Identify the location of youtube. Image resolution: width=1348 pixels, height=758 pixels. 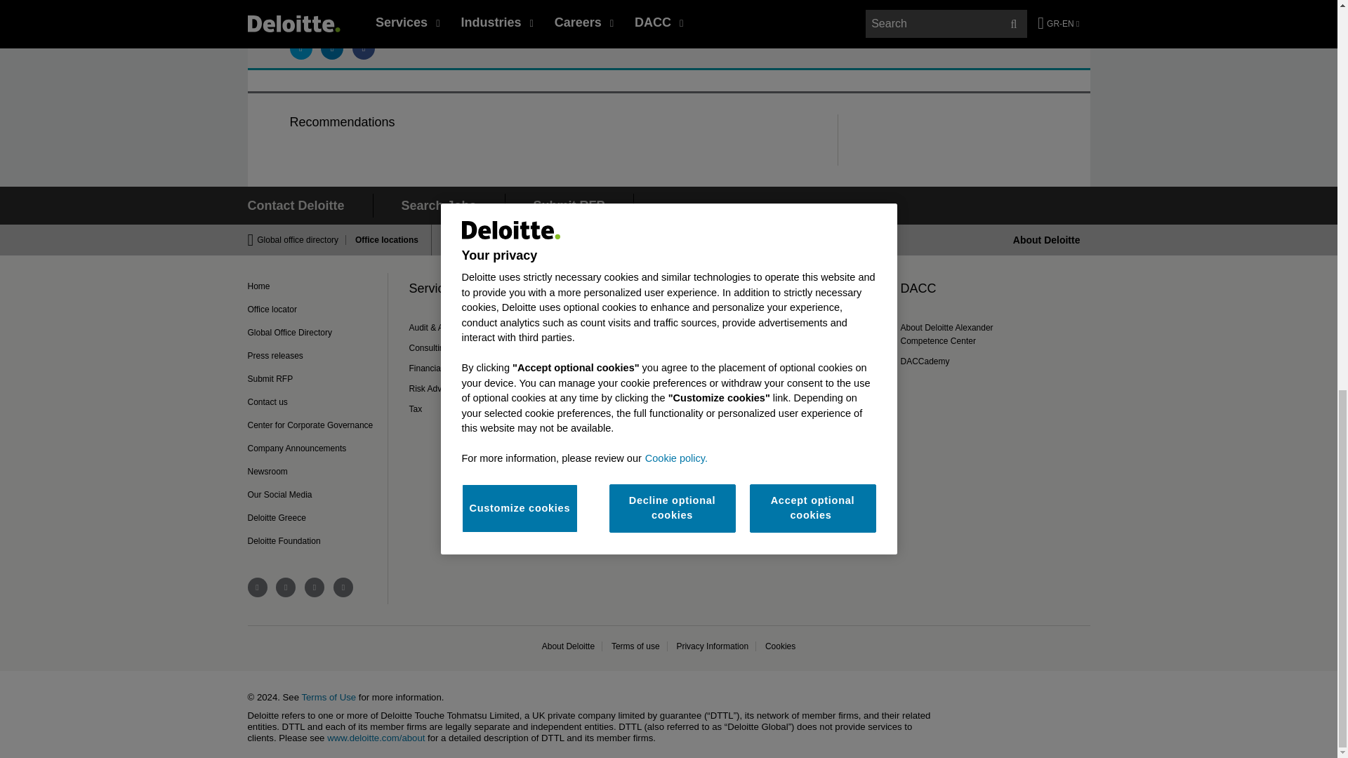
(315, 587).